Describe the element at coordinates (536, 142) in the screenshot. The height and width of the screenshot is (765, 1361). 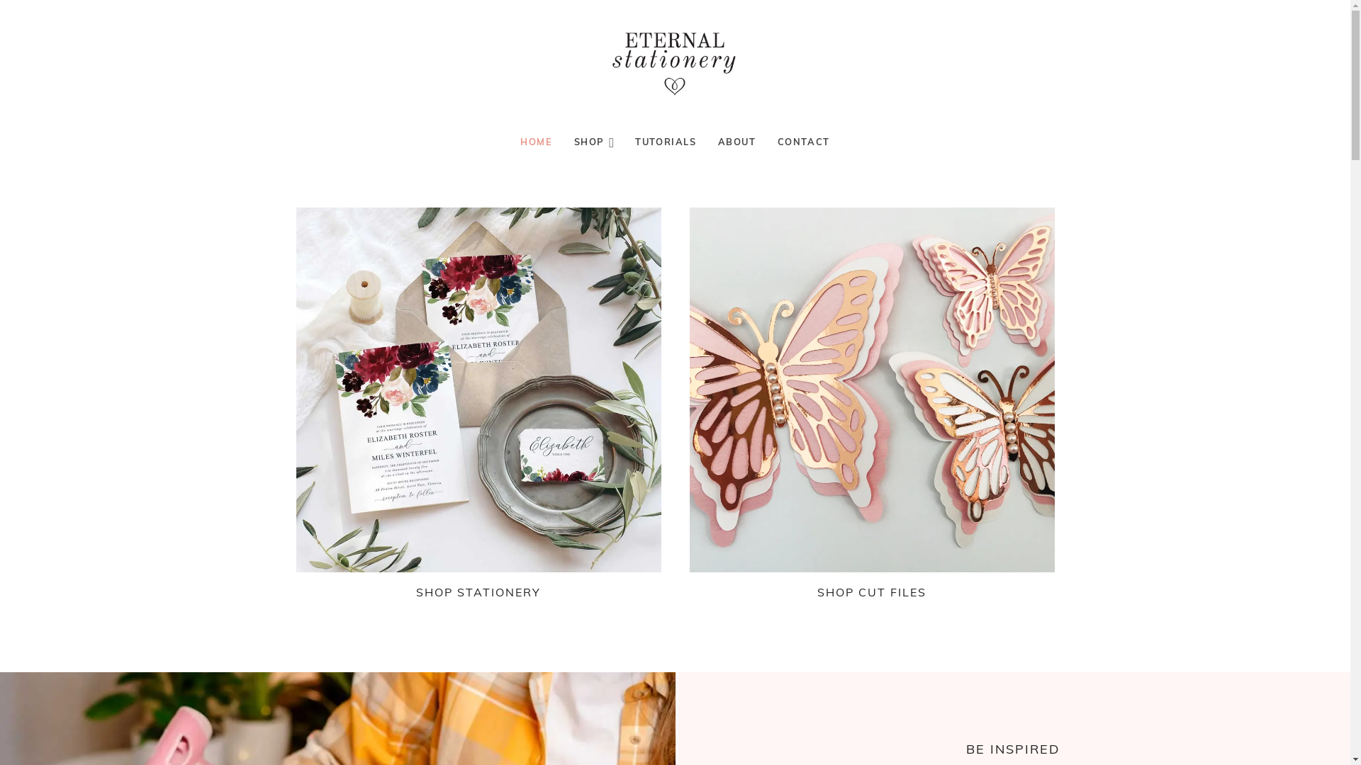
I see `HOME` at that location.